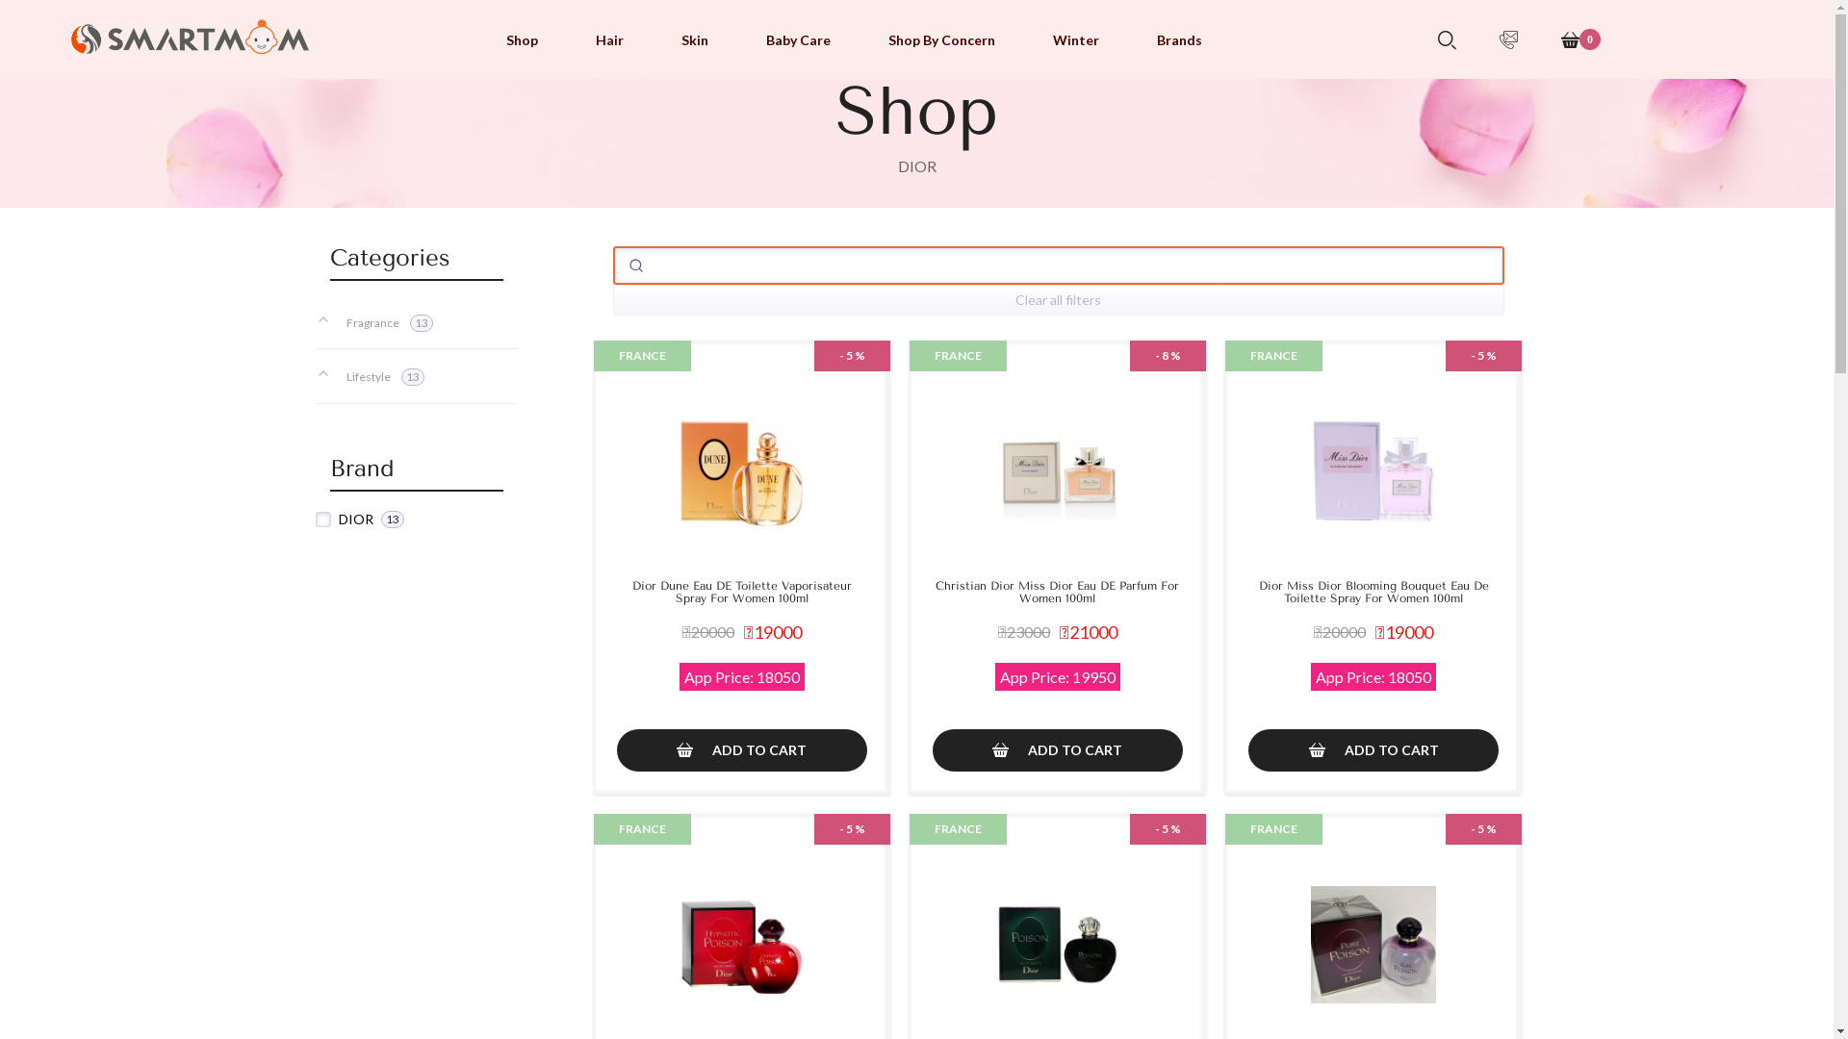 Image resolution: width=1848 pixels, height=1039 pixels. I want to click on Fragrance
13, so click(417, 322).